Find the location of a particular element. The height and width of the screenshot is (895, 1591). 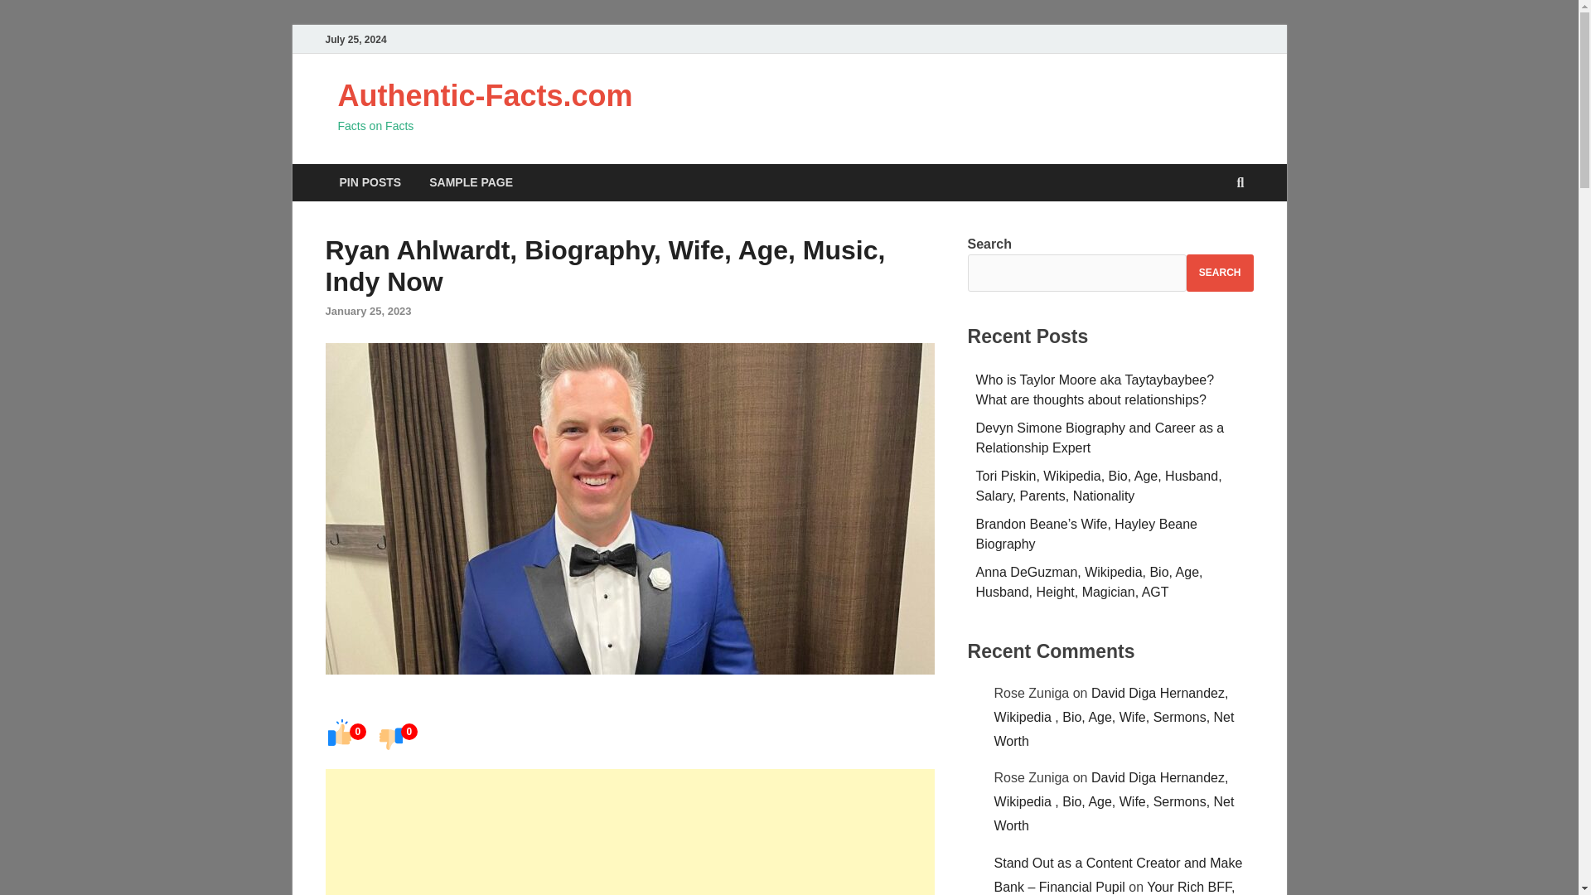

Devyn Simone Biography and Career as a Relationship Expert is located at coordinates (1100, 438).